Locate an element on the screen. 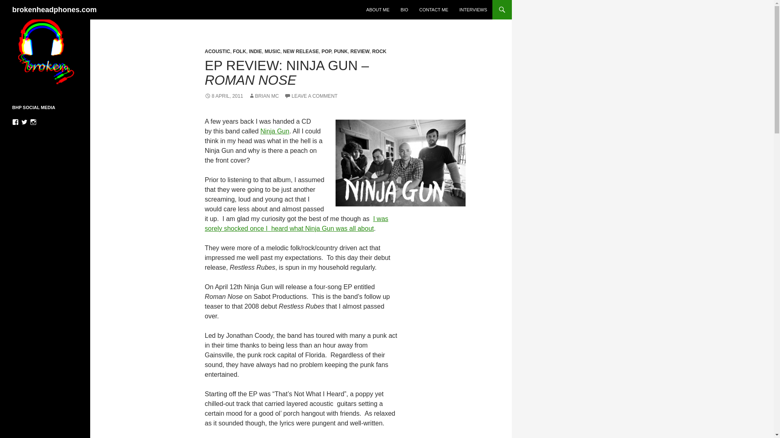 The width and height of the screenshot is (780, 438). MUSIC is located at coordinates (272, 51).